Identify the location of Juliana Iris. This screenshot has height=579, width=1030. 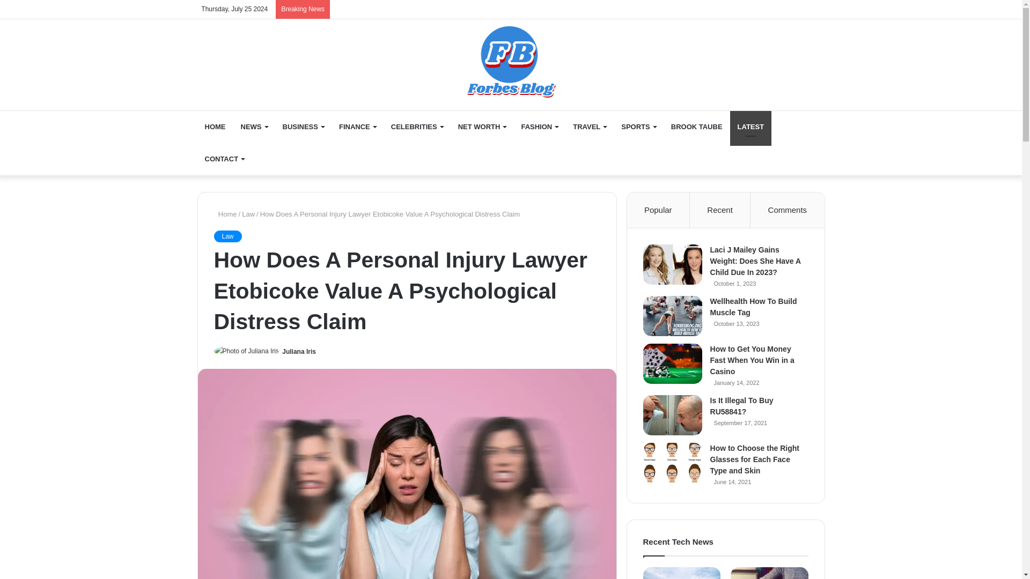
(299, 352).